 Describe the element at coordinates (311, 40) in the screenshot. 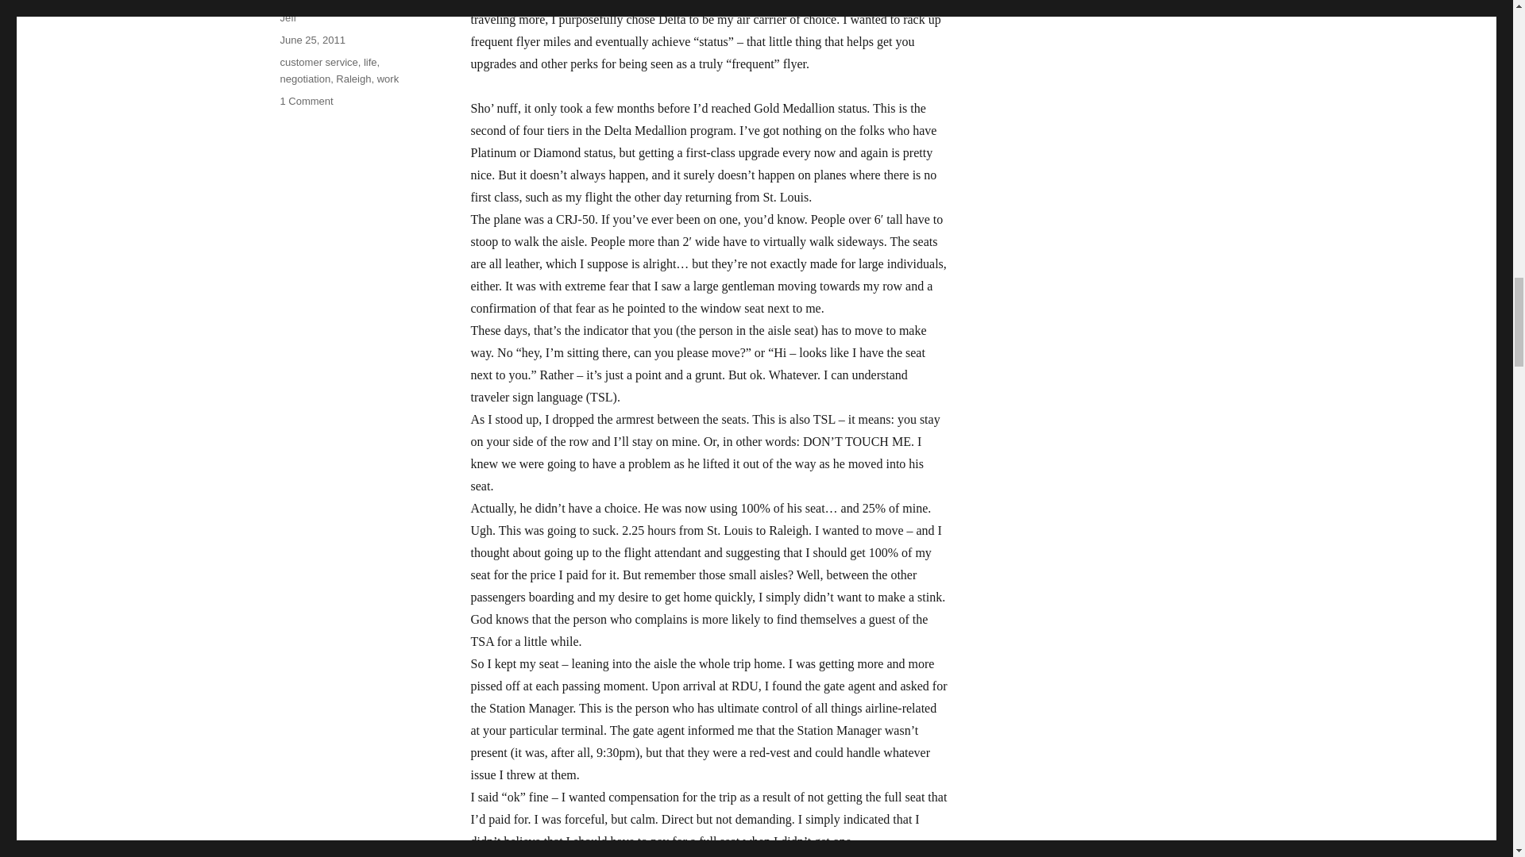

I see `June 25, 2011` at that location.